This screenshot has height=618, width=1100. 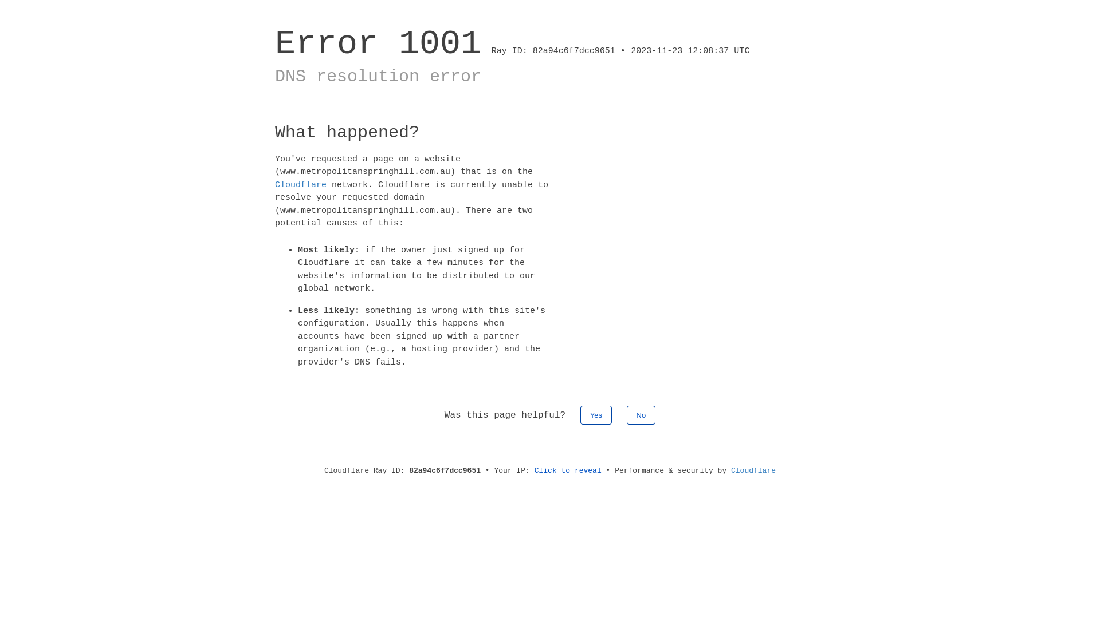 What do you see at coordinates (753, 470) in the screenshot?
I see `Cloudflare` at bounding box center [753, 470].